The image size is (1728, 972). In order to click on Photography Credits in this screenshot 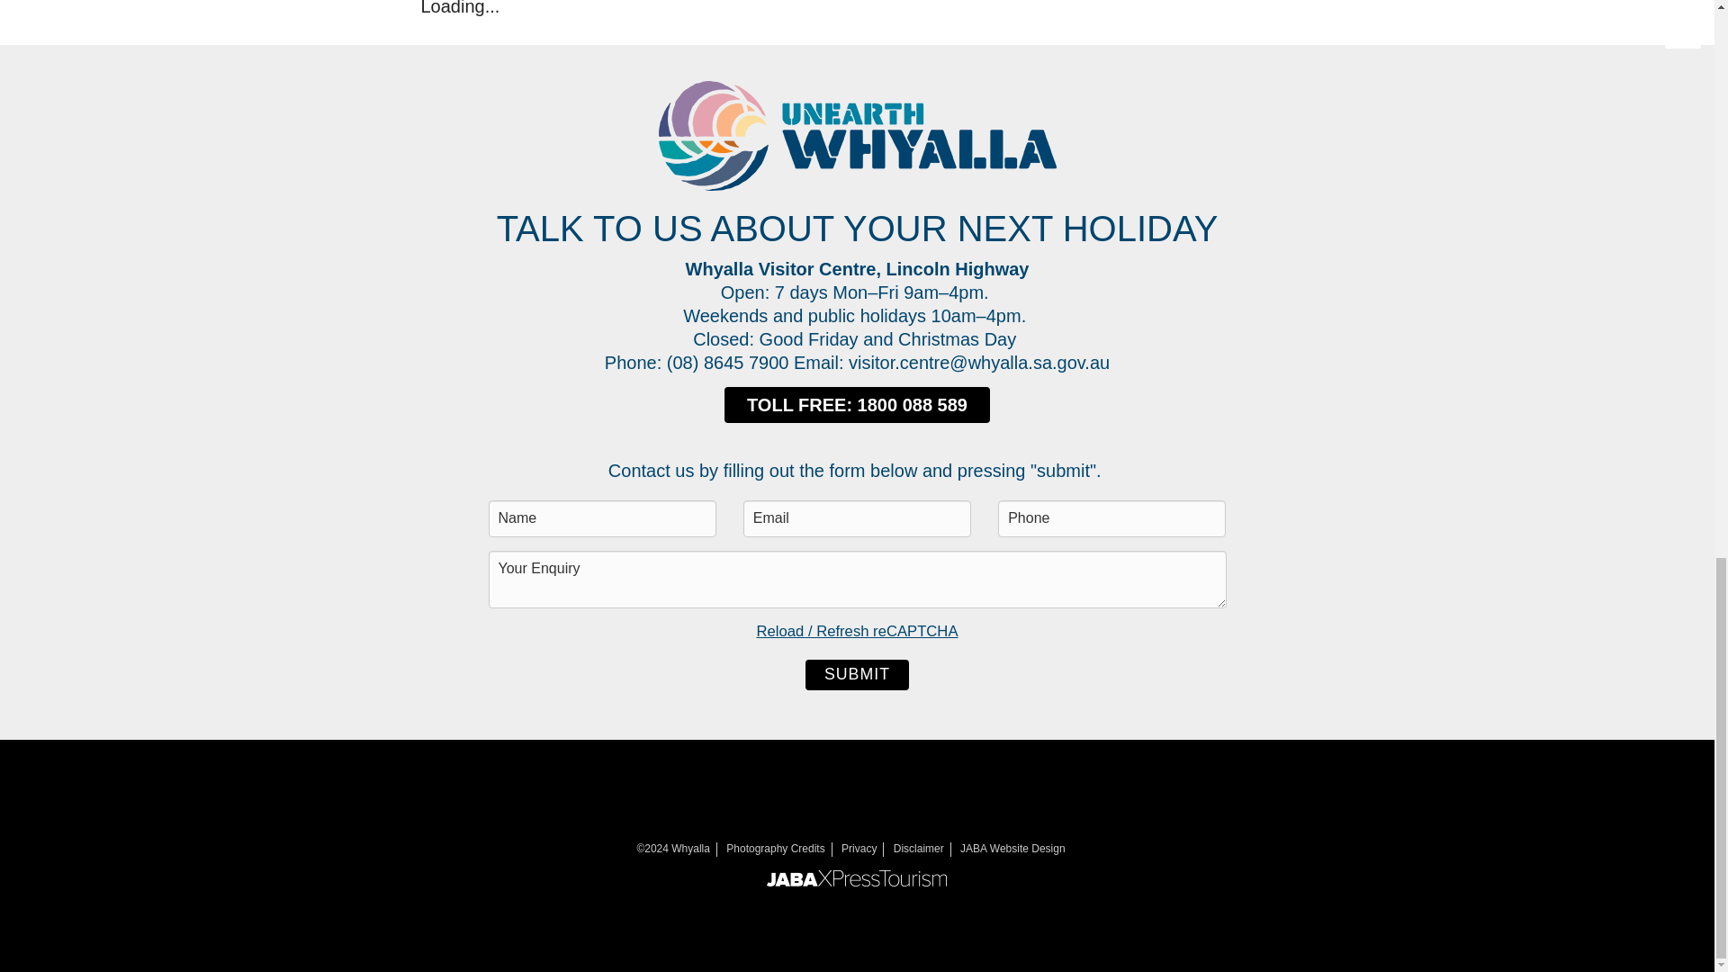, I will do `click(774, 849)`.